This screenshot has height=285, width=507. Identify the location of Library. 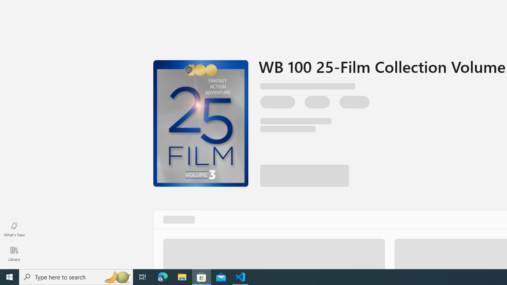
(14, 253).